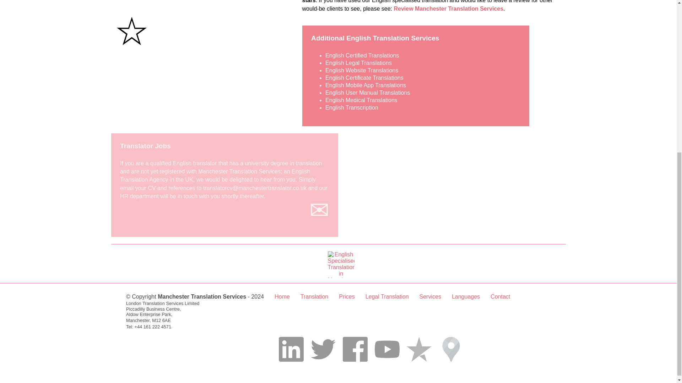  Describe the element at coordinates (448, 9) in the screenshot. I see `Review Manchester Translation Services` at that location.